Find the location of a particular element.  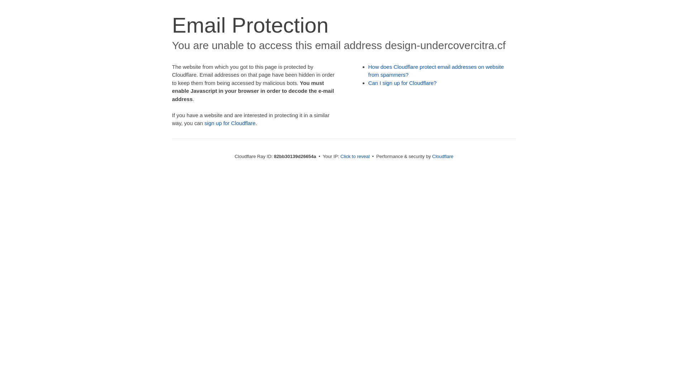

sign up for Cloudflare is located at coordinates (230, 123).